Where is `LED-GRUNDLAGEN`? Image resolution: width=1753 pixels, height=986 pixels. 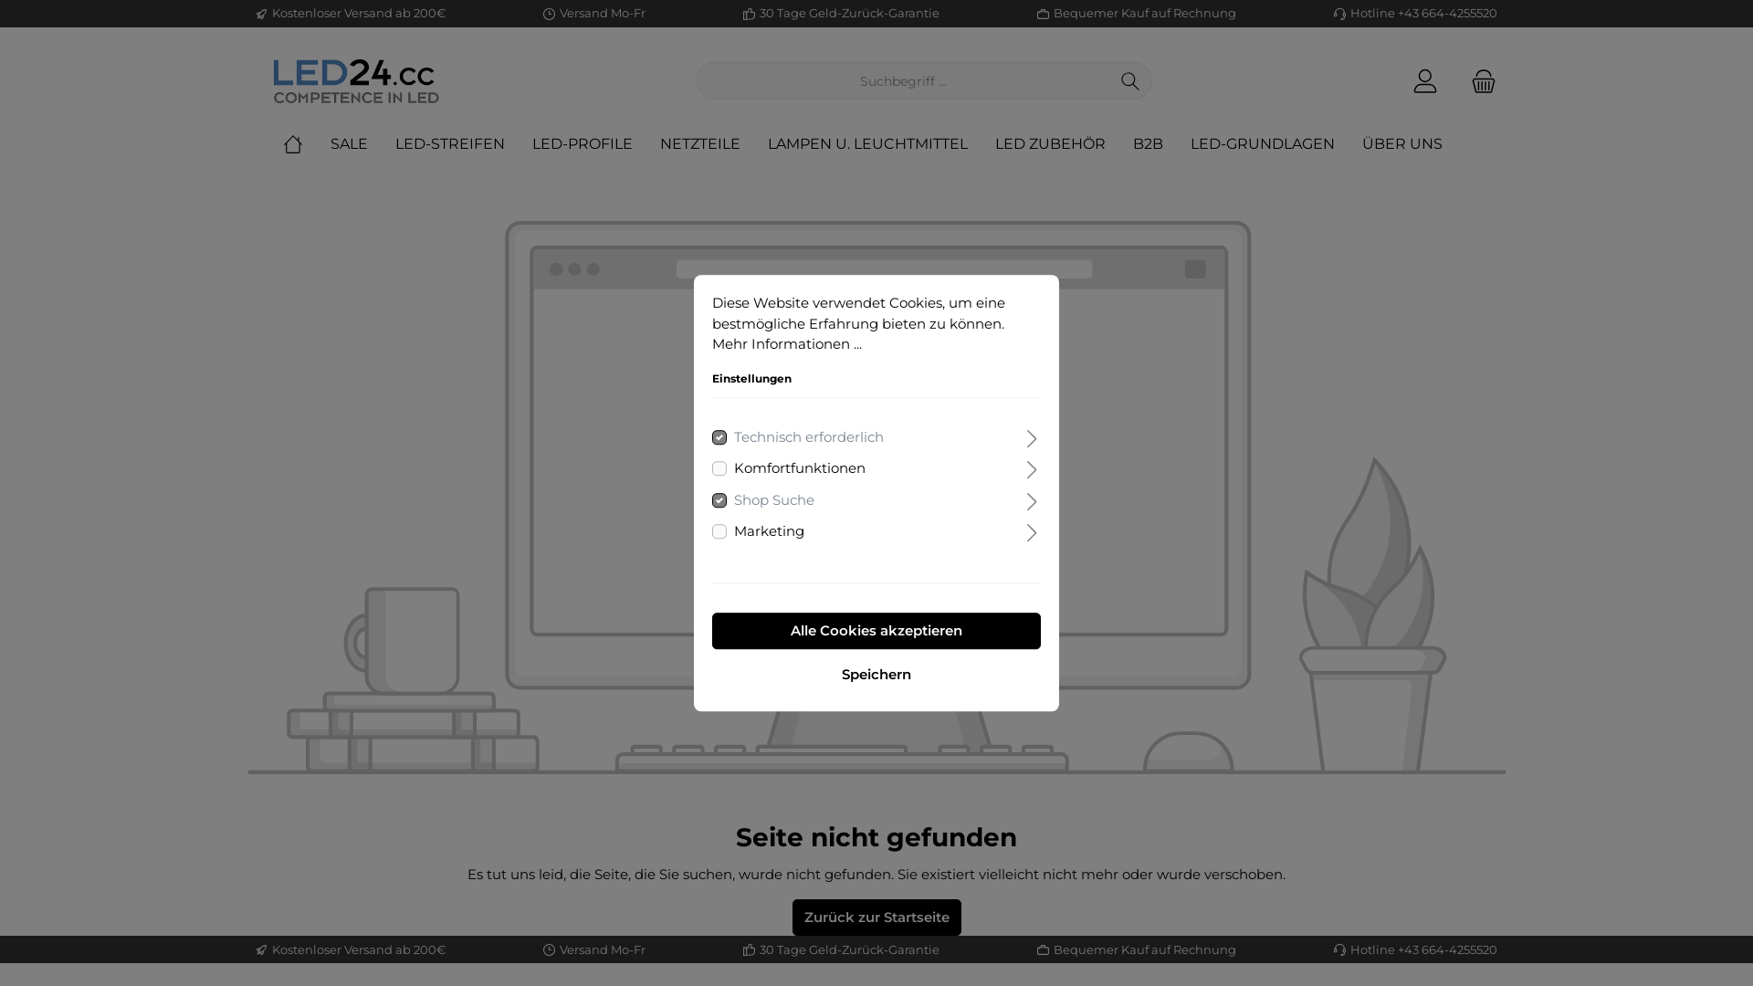
LED-GRUNDLAGEN is located at coordinates (1276, 144).